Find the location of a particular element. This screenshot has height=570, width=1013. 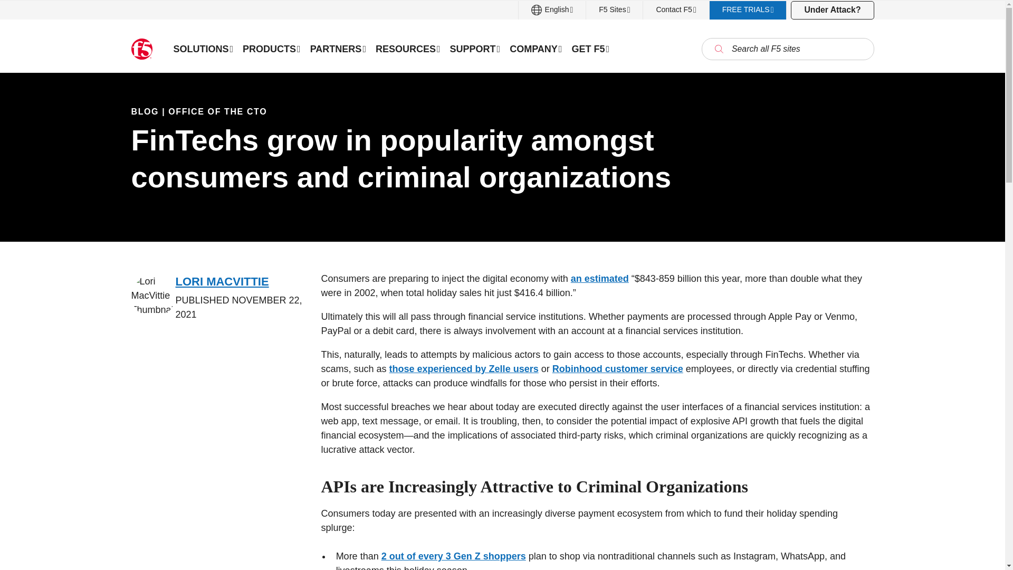

Robinhood customer service is located at coordinates (617, 368).